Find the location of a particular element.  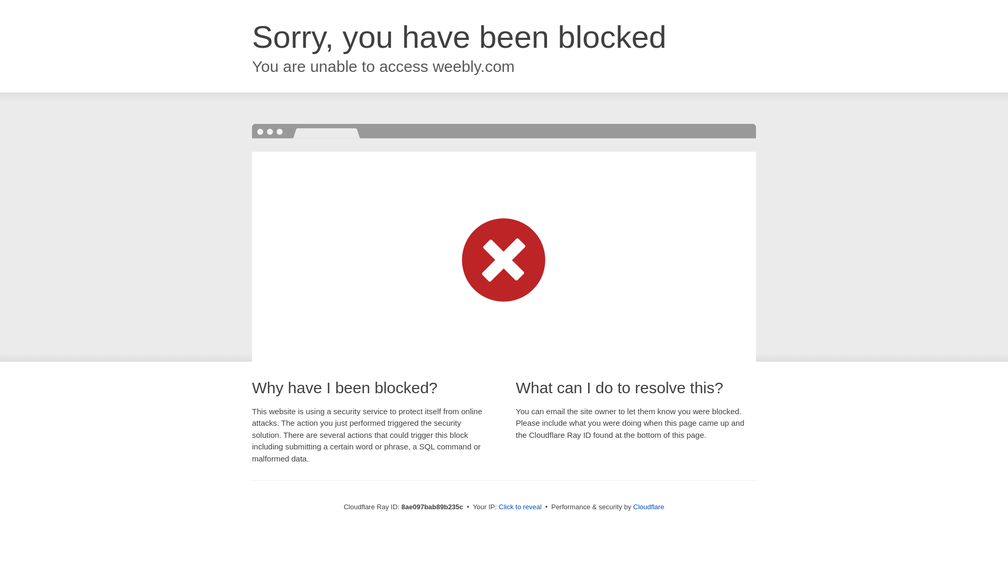

Click to reveal is located at coordinates (520, 507).